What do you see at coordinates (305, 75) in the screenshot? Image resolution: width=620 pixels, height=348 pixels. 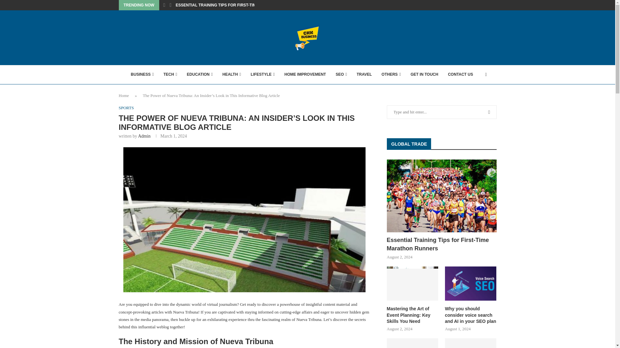 I see `HOME IMPROVEMENT` at bounding box center [305, 75].